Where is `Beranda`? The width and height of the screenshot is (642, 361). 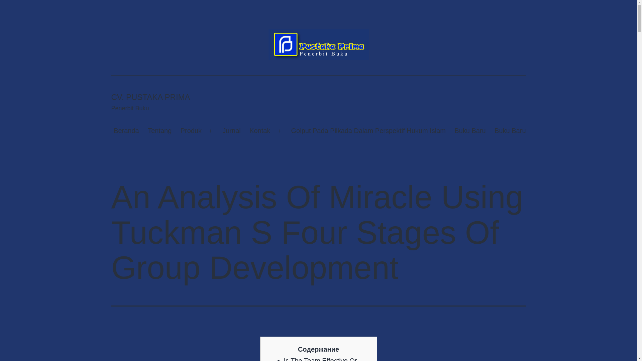
Beranda is located at coordinates (126, 131).